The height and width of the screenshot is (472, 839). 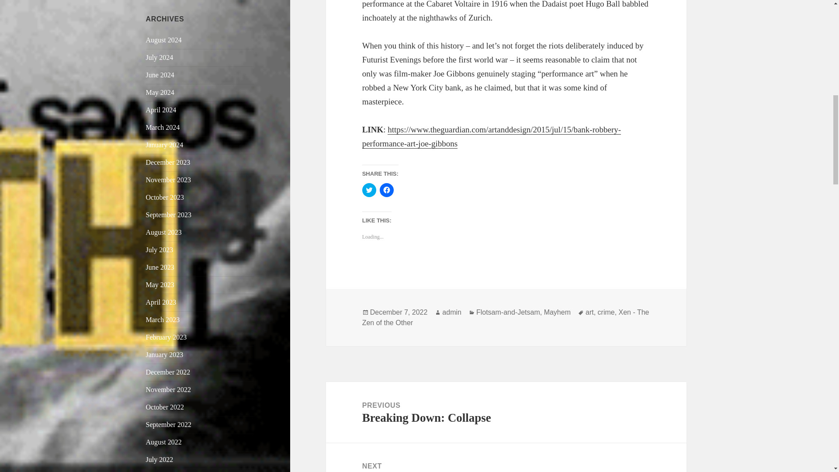 What do you see at coordinates (169, 424) in the screenshot?
I see `September 2022` at bounding box center [169, 424].